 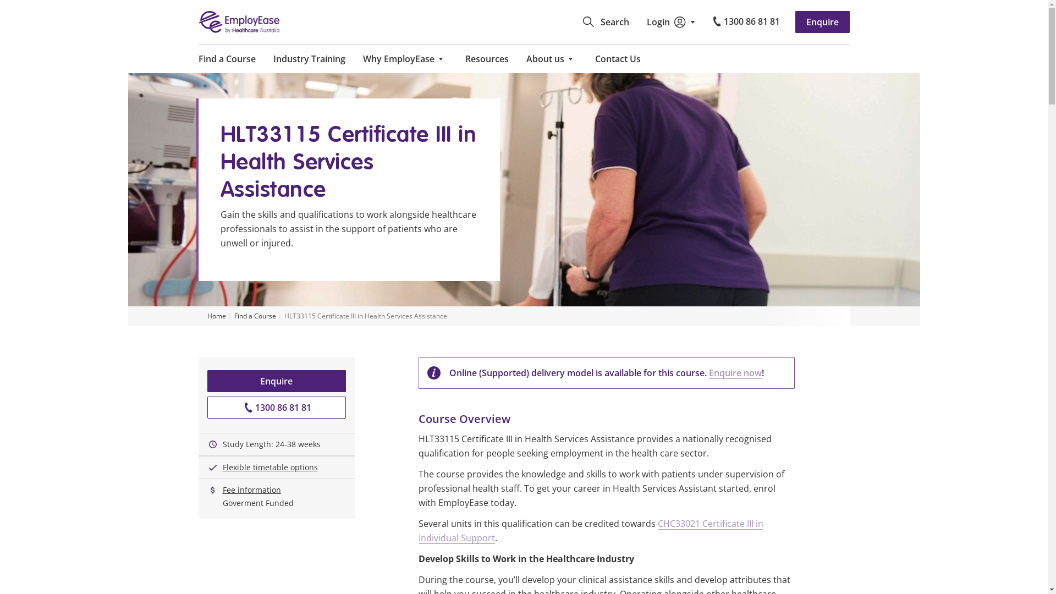 What do you see at coordinates (276, 381) in the screenshot?
I see `Enquire` at bounding box center [276, 381].